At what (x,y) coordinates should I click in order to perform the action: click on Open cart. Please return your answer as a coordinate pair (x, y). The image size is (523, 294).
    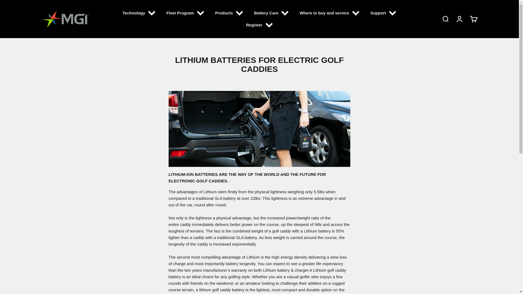
    Looking at the image, I should click on (473, 19).